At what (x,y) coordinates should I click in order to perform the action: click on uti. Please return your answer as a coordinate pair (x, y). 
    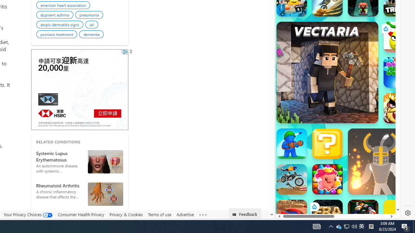
    Looking at the image, I should click on (92, 26).